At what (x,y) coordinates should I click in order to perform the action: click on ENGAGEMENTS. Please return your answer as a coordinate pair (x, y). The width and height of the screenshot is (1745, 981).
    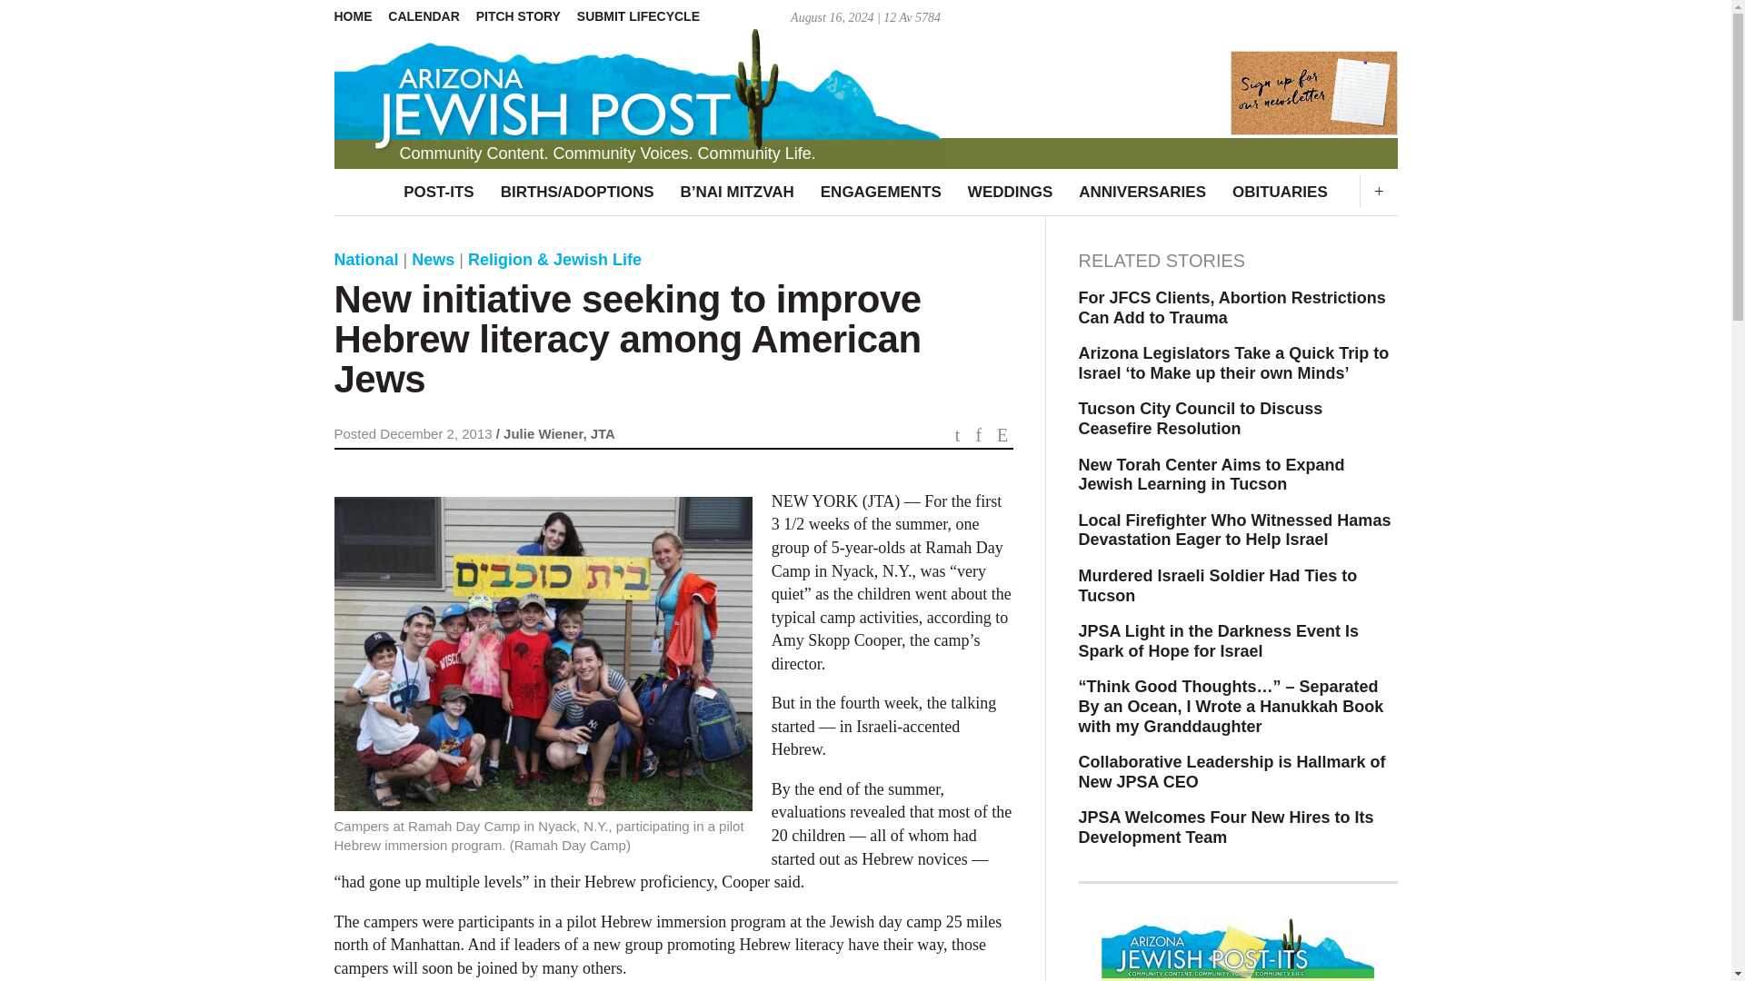
    Looking at the image, I should click on (881, 192).